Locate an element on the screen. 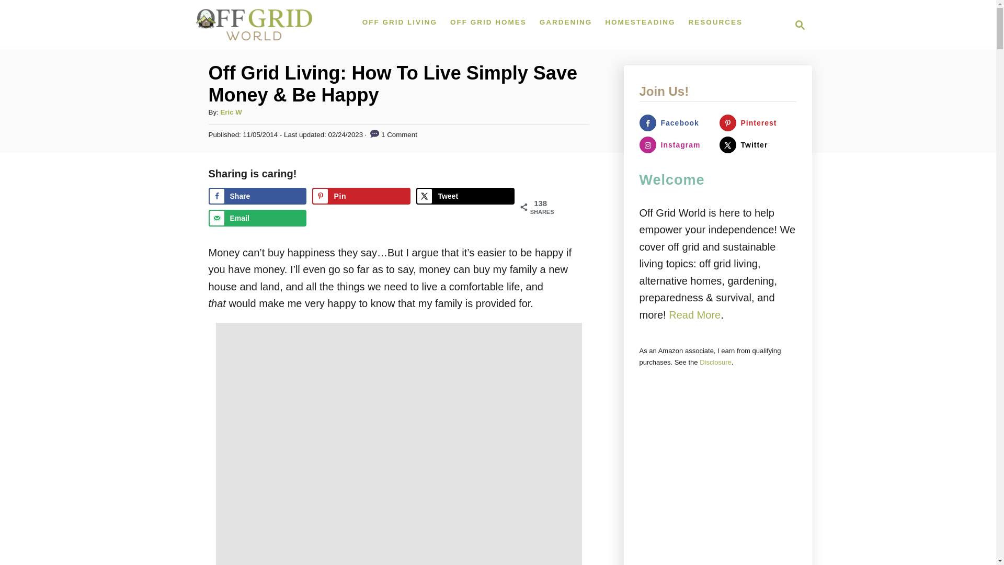 The height and width of the screenshot is (565, 1004). Send over email is located at coordinates (488, 22).